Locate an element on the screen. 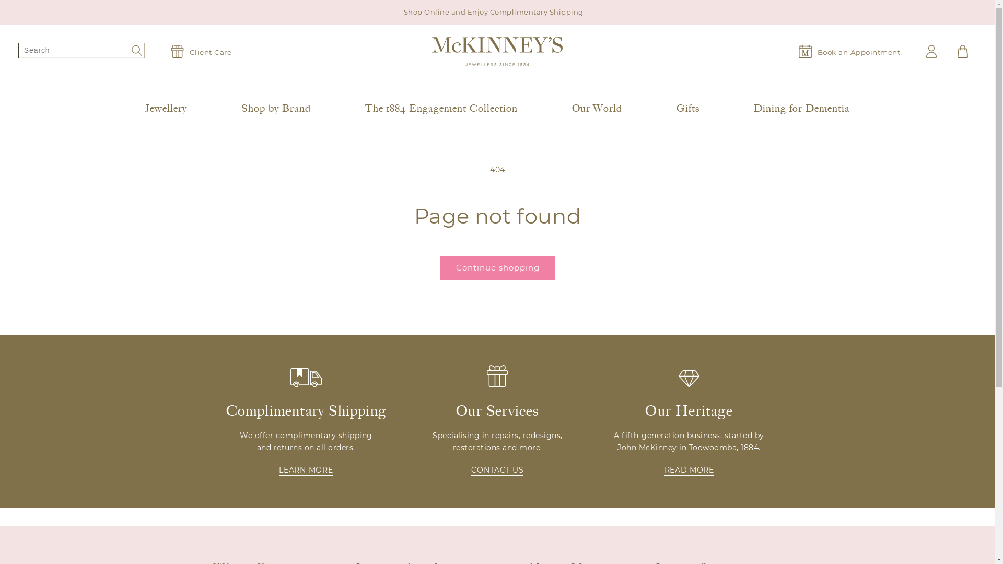 This screenshot has width=1003, height=564. Shop by Brand is located at coordinates (276, 109).